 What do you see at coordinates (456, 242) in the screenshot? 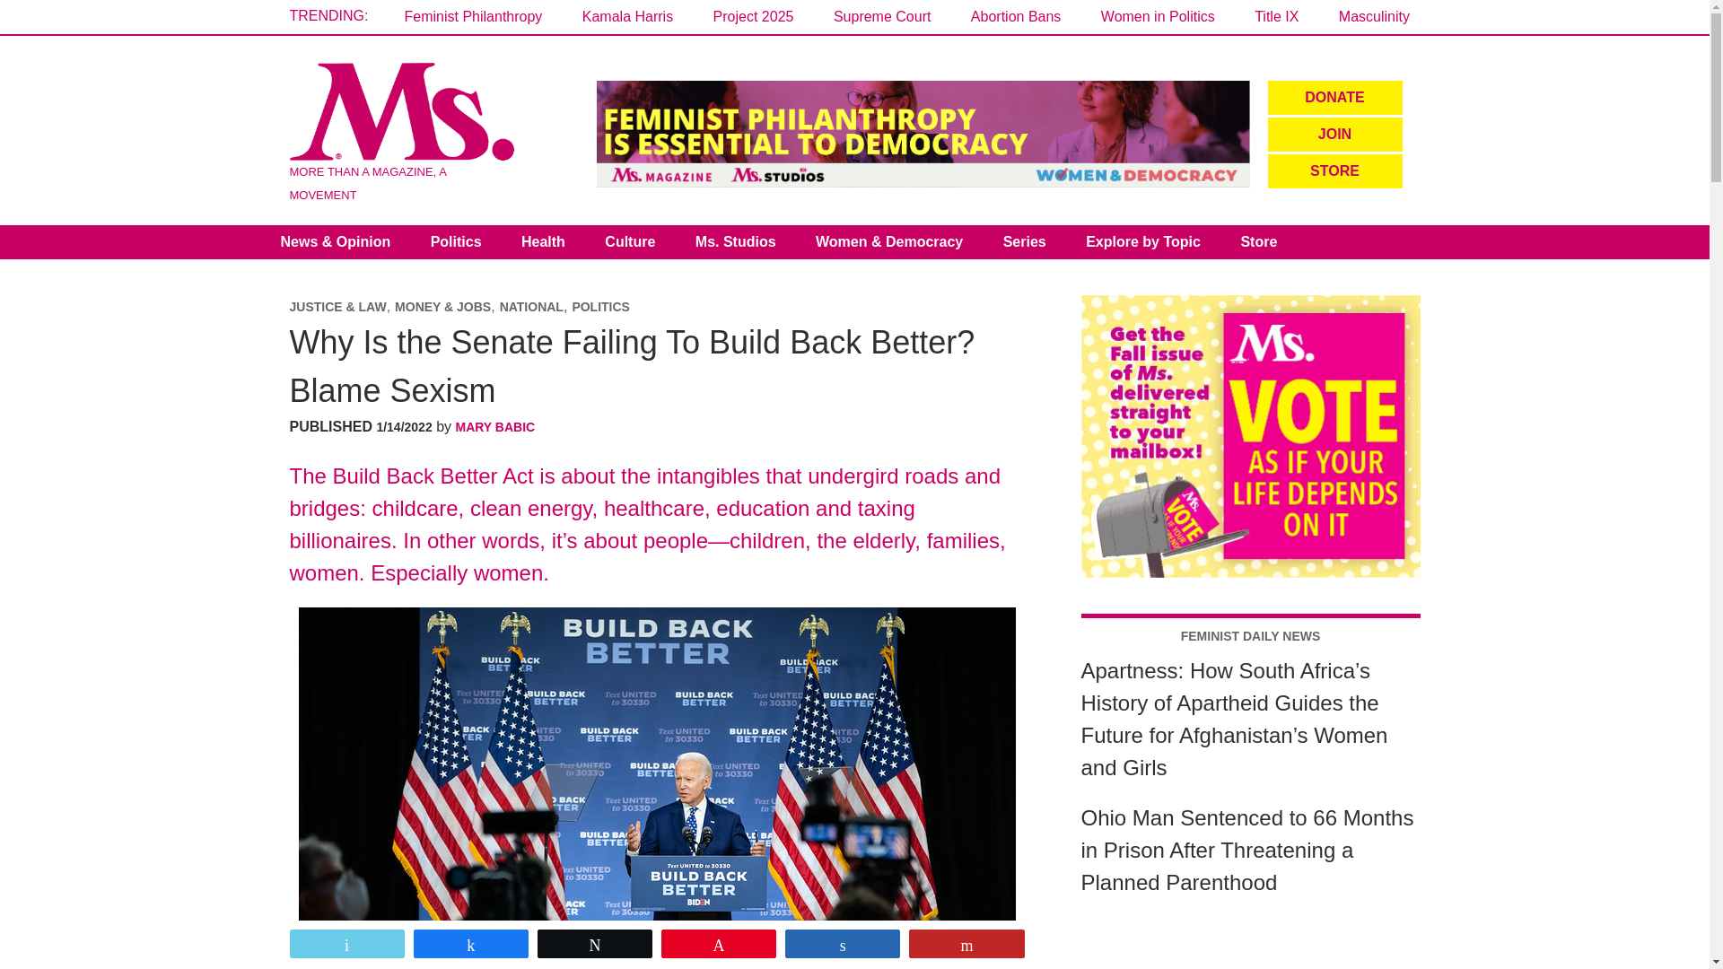
I see `Politics` at bounding box center [456, 242].